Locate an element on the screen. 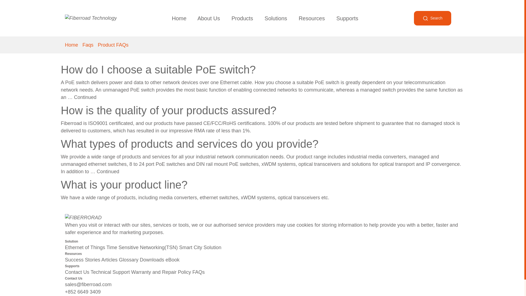 The width and height of the screenshot is (526, 296). About Us is located at coordinates (209, 18).